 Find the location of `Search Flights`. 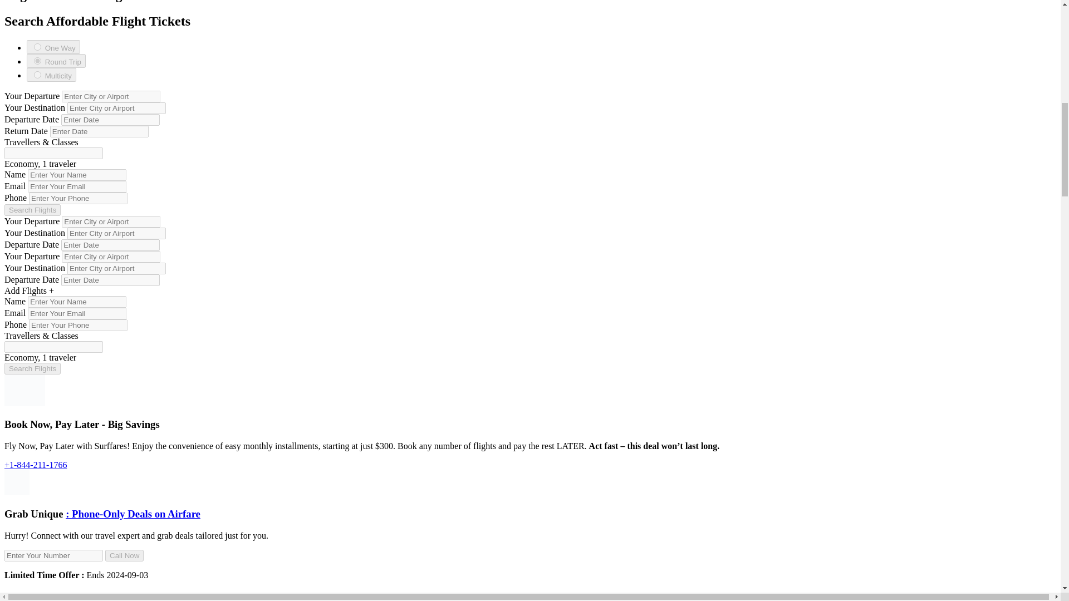

Search Flights is located at coordinates (32, 210).